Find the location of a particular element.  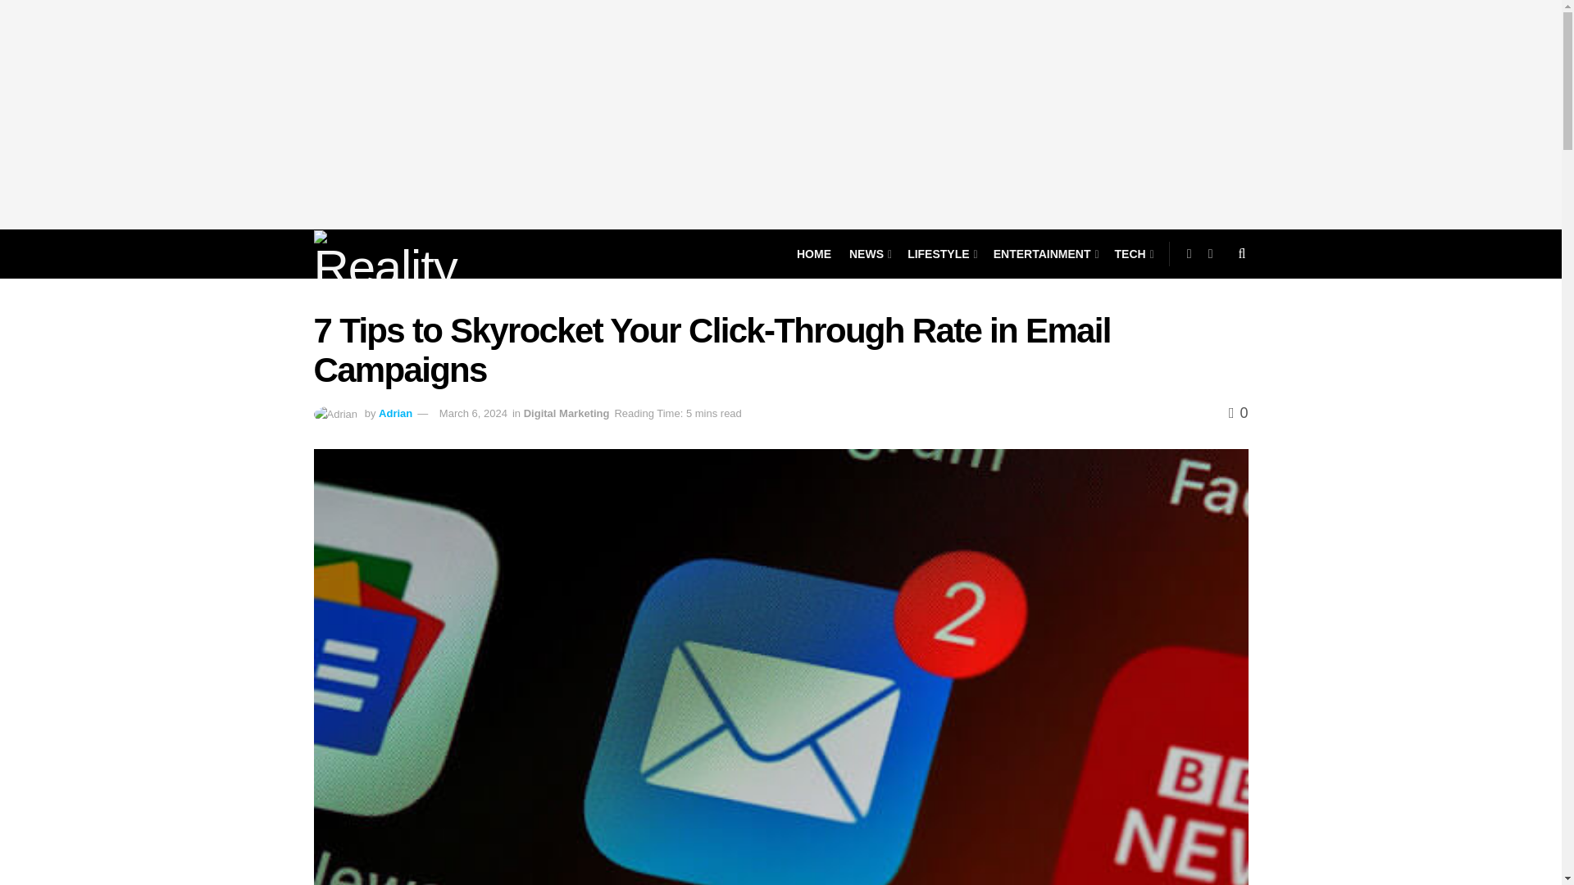

ENTERTAINMENT is located at coordinates (1044, 254).